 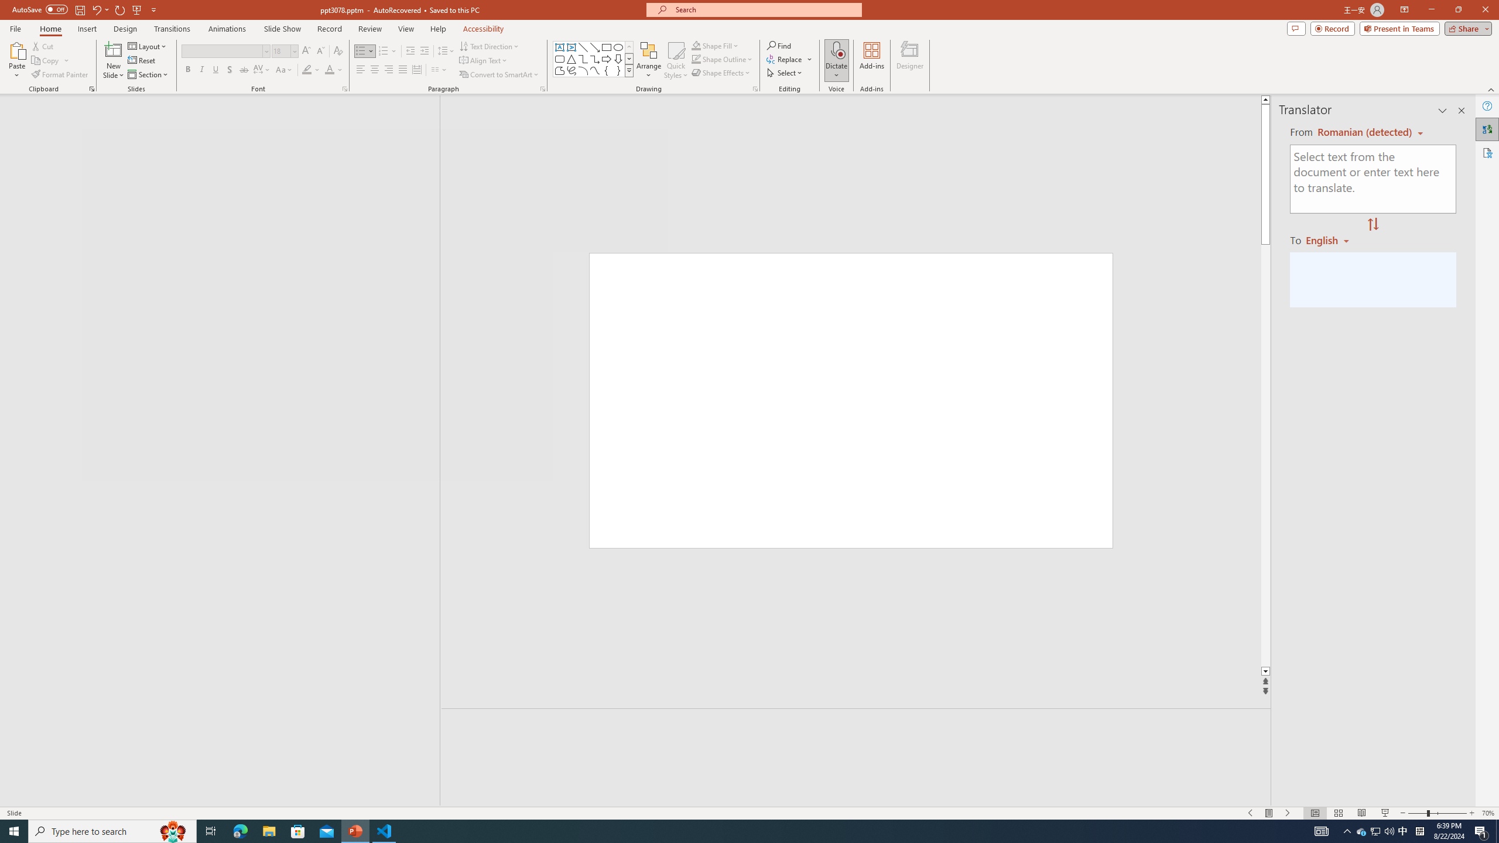 I want to click on Align Right, so click(x=389, y=70).